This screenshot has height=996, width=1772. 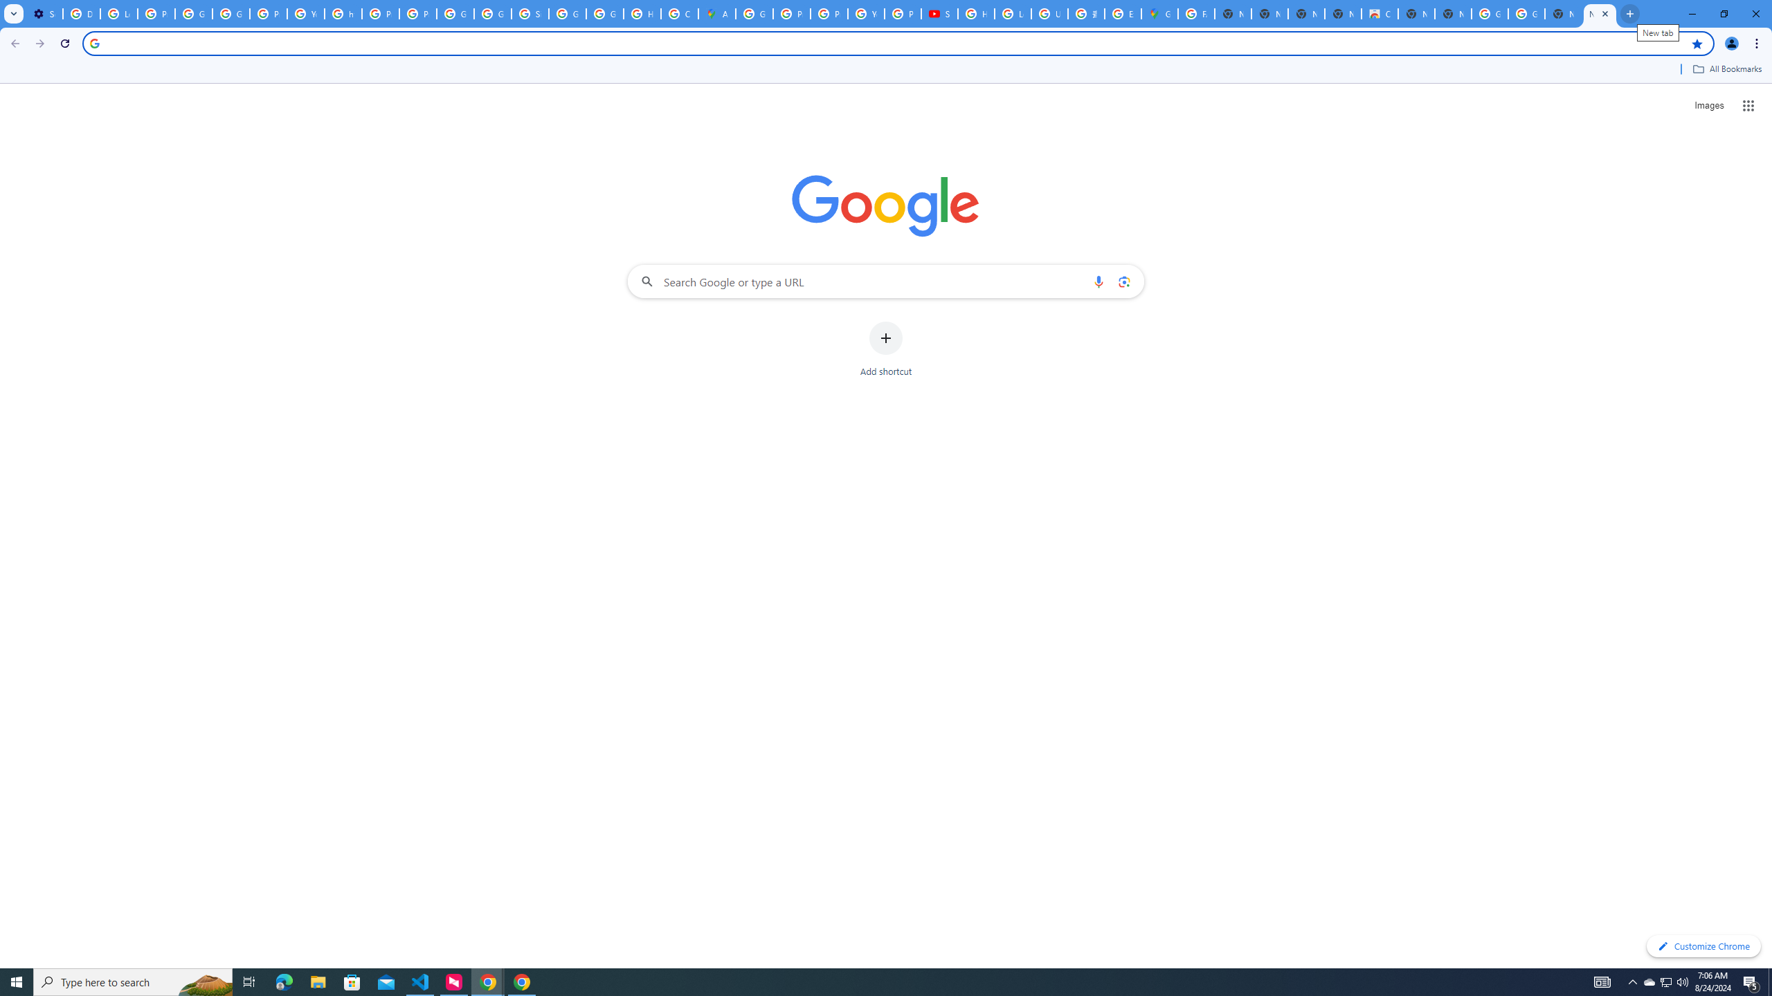 What do you see at coordinates (306, 14) in the screenshot?
I see `YouTube` at bounding box center [306, 14].